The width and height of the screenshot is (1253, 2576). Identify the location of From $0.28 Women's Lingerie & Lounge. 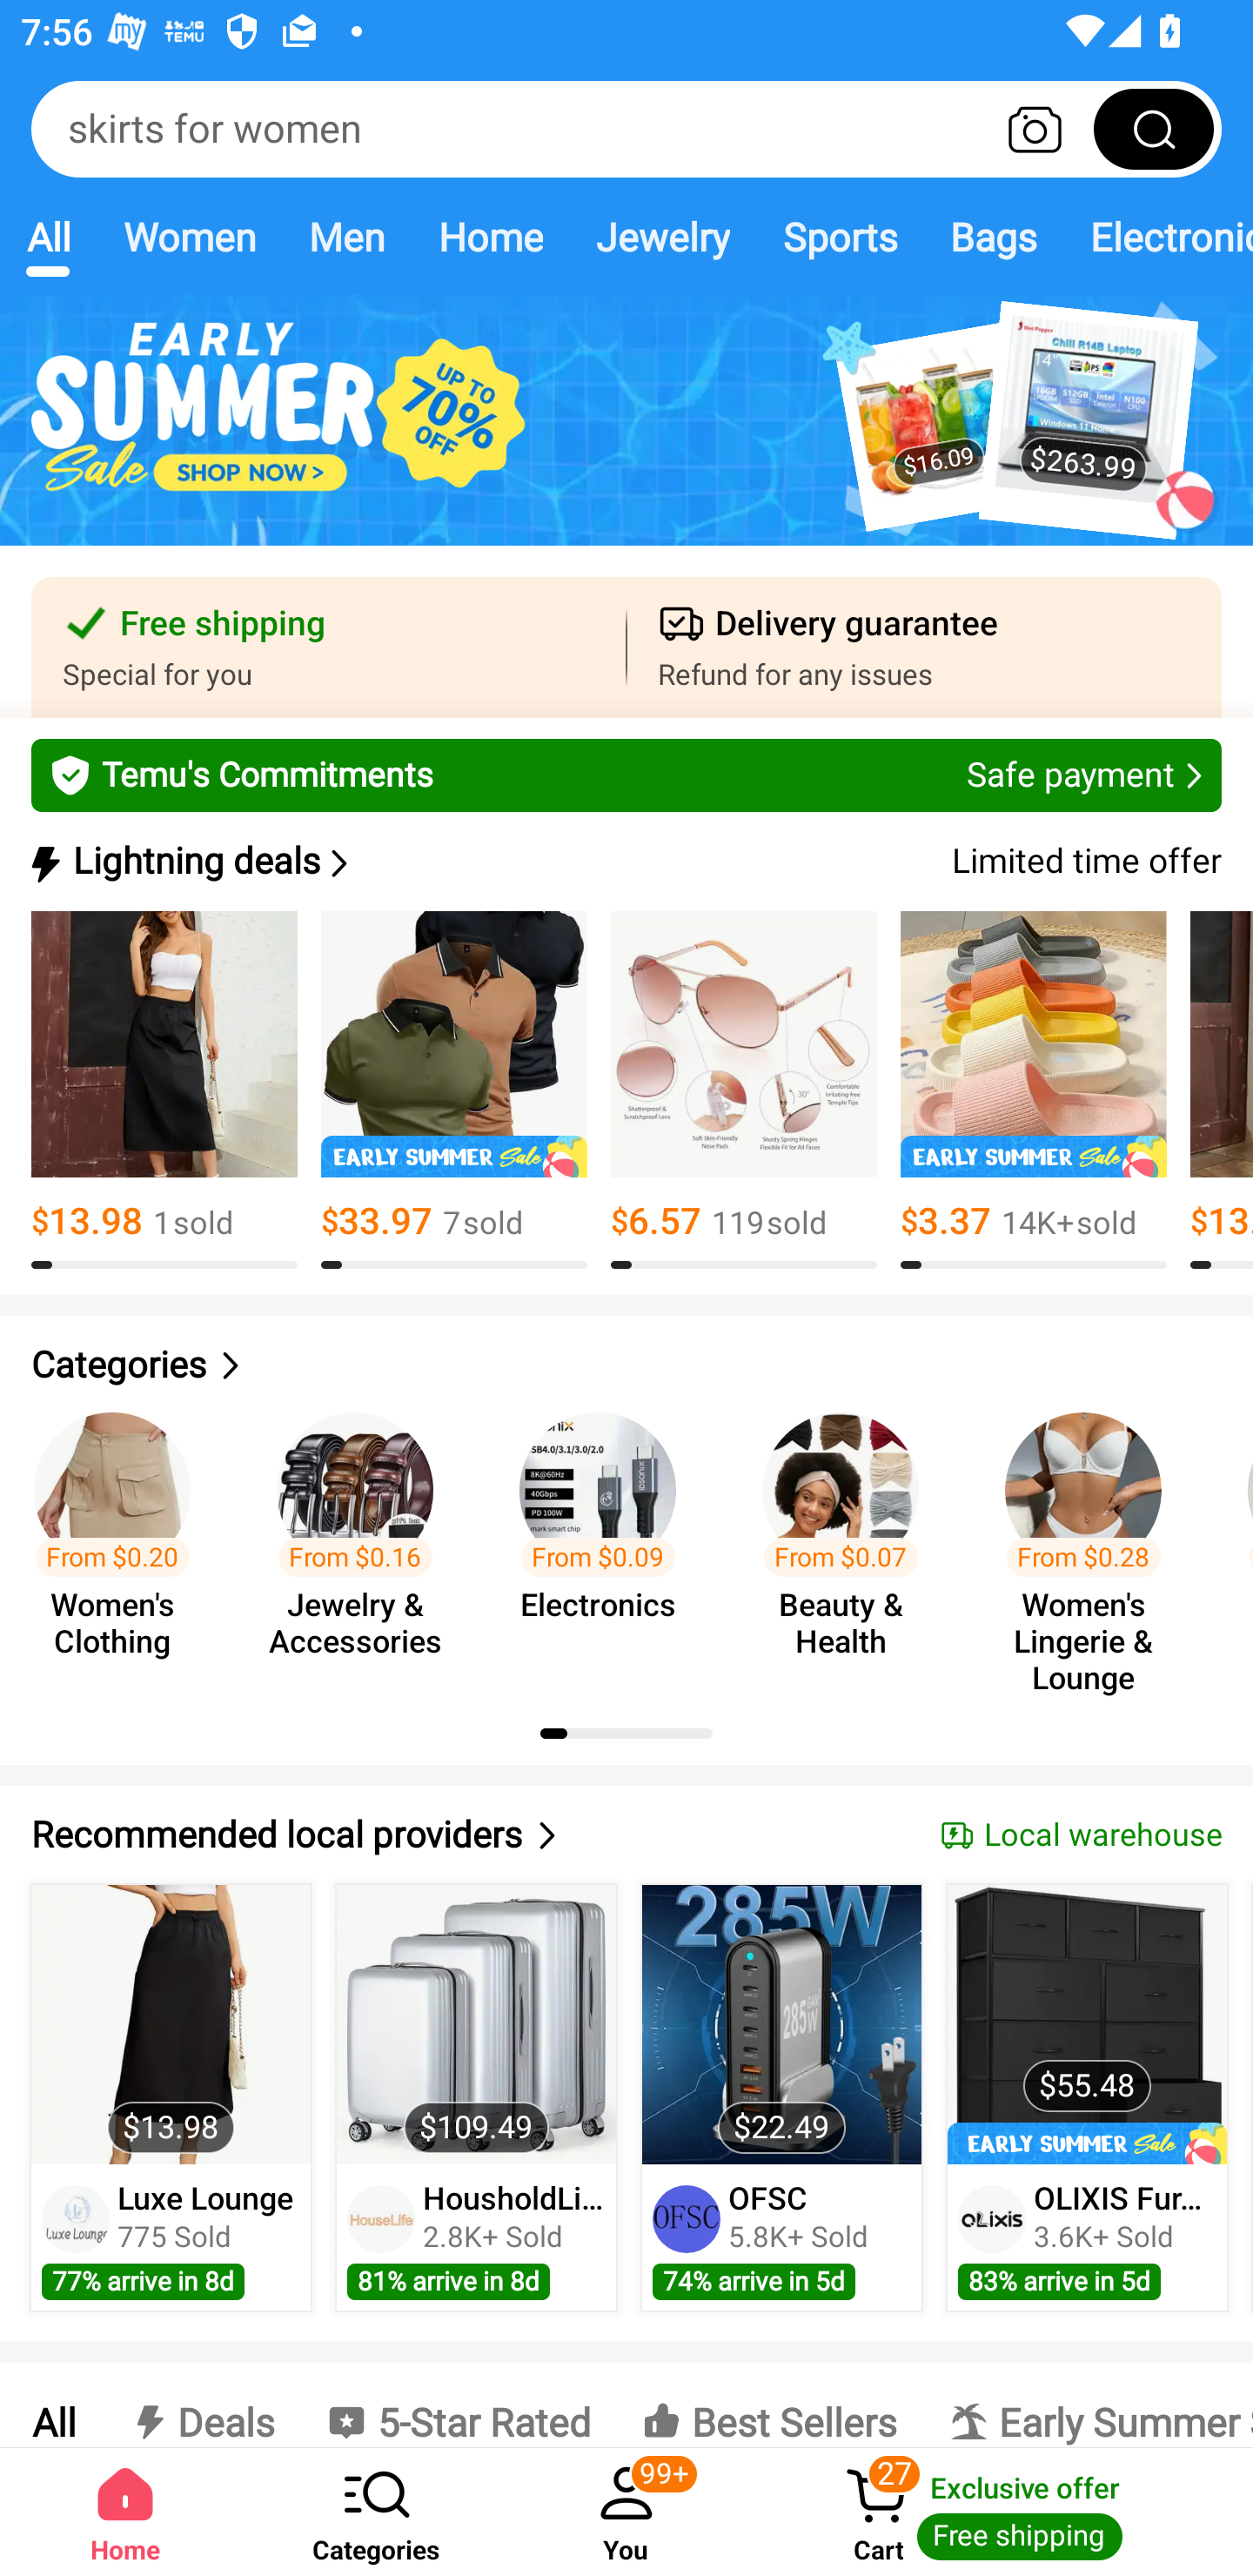
(1093, 1539).